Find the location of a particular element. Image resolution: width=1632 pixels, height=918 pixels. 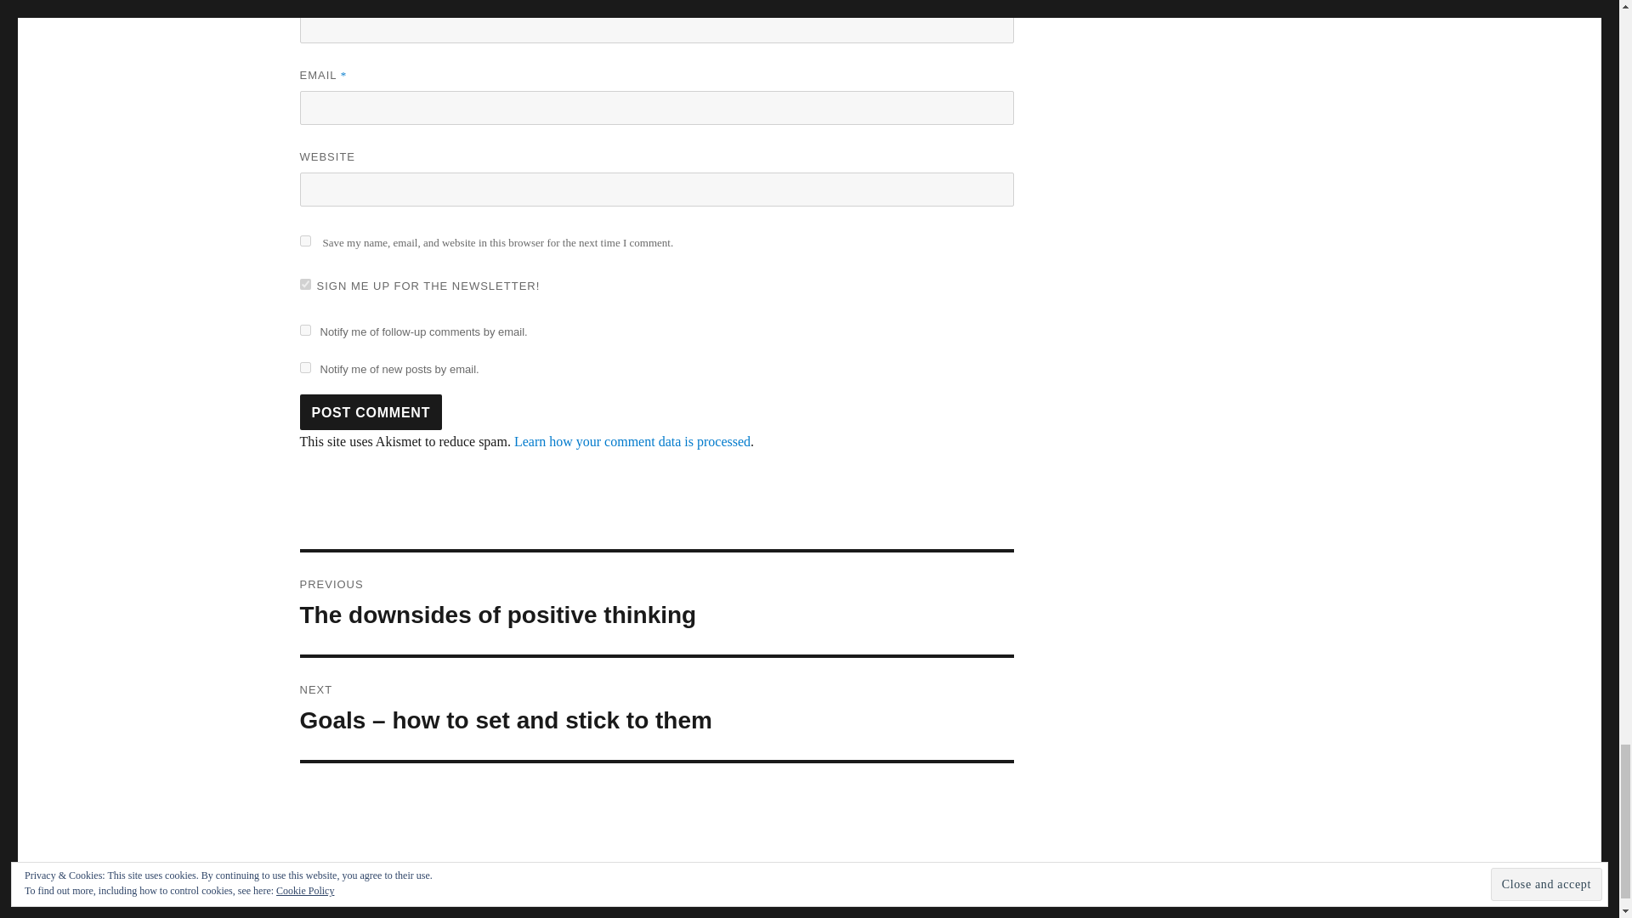

subscribe is located at coordinates (304, 284).